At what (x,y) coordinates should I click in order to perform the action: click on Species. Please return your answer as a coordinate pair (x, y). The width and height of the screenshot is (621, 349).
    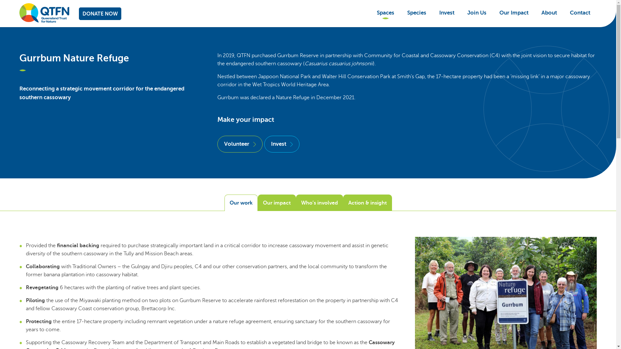
    Looking at the image, I should click on (417, 13).